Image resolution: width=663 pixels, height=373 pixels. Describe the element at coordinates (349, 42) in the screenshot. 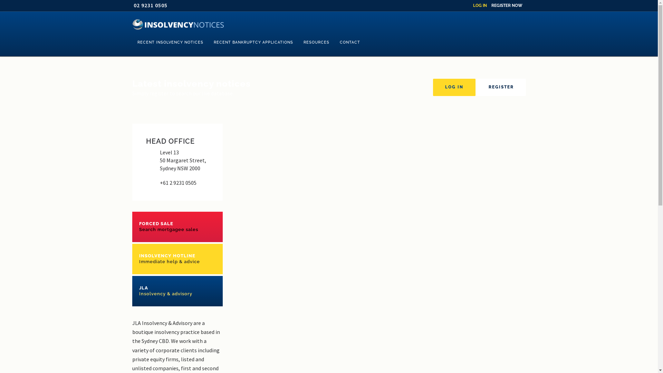

I see `CONTACT` at that location.